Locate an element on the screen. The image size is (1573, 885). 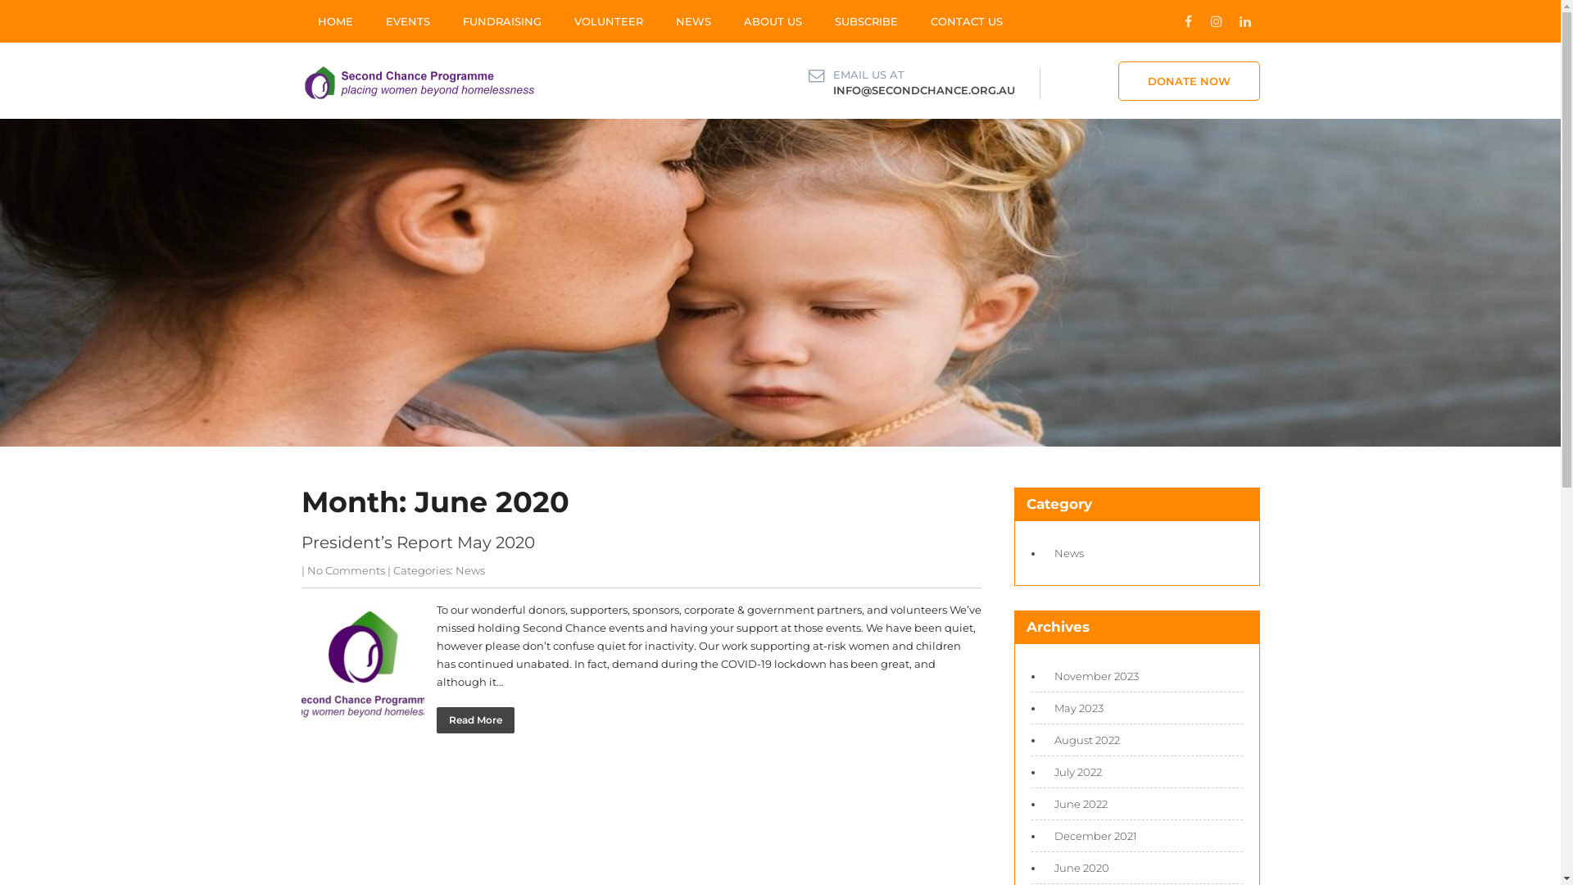
ABOUT US is located at coordinates (773, 21).